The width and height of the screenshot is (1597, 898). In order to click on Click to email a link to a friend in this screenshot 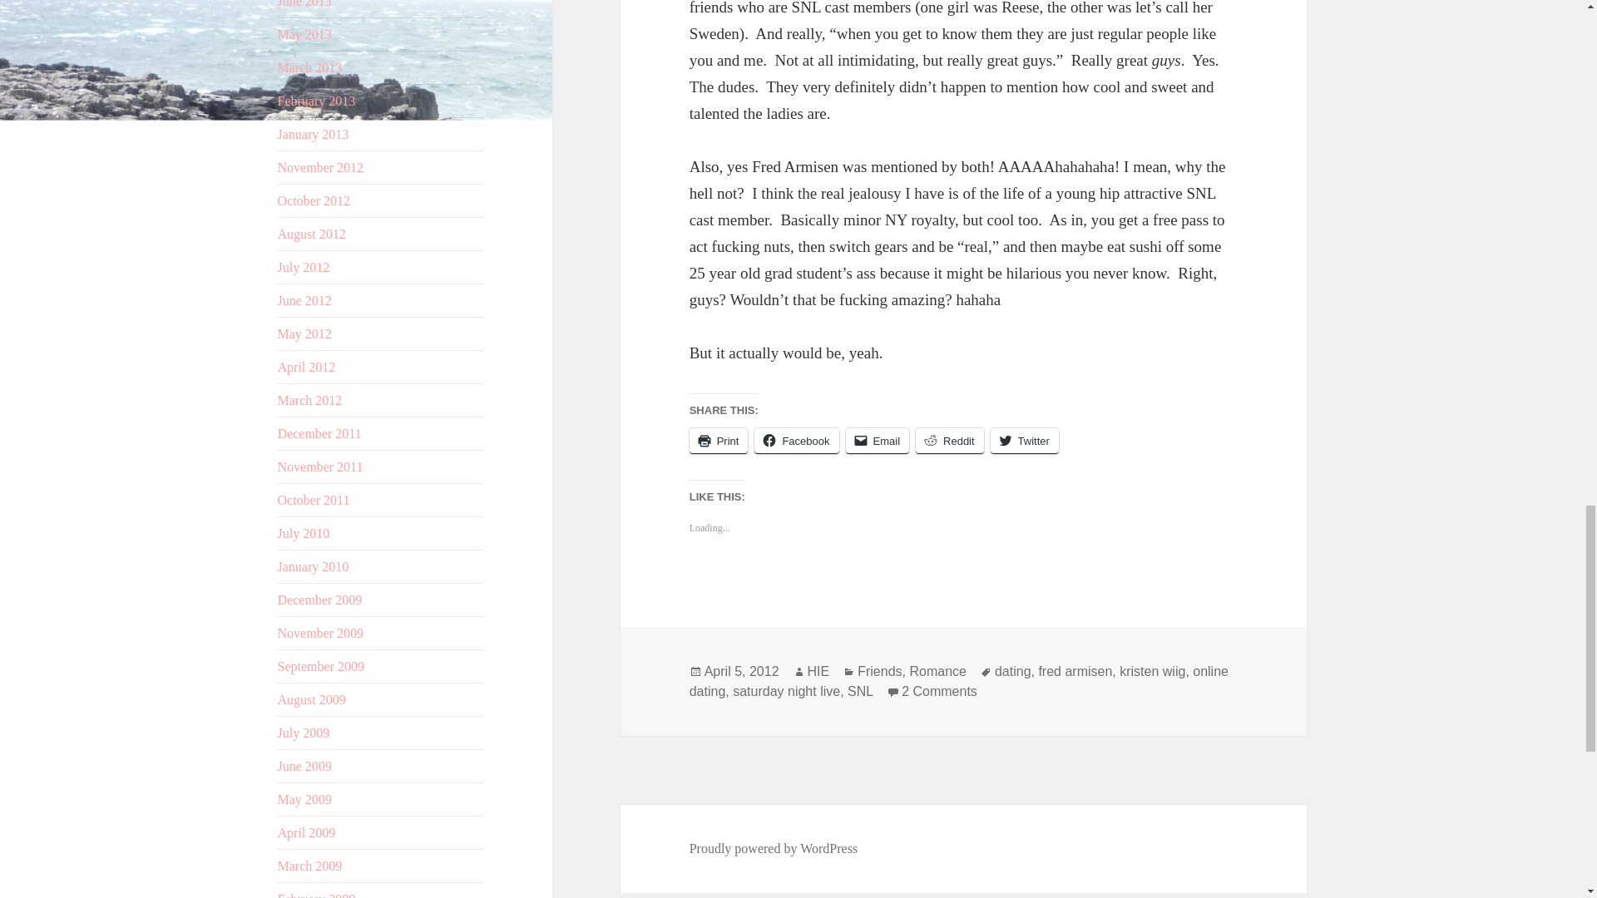, I will do `click(878, 441)`.